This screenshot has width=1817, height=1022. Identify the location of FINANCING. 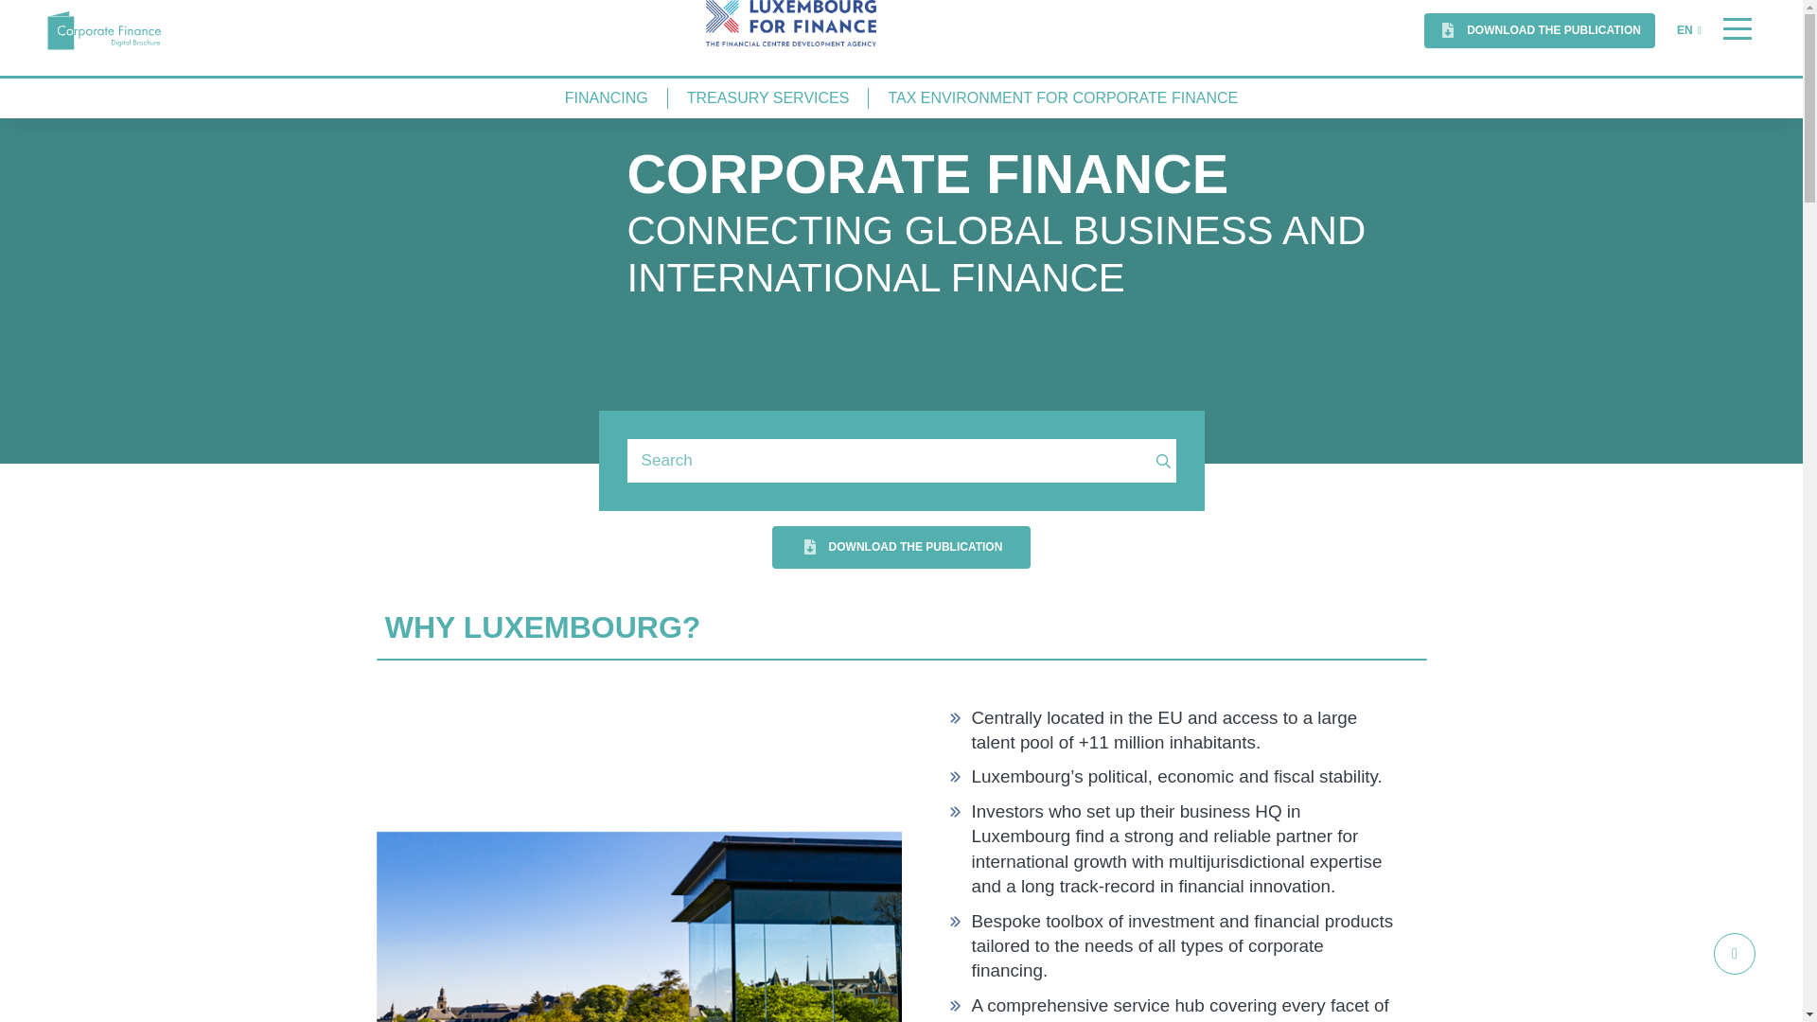
(606, 98).